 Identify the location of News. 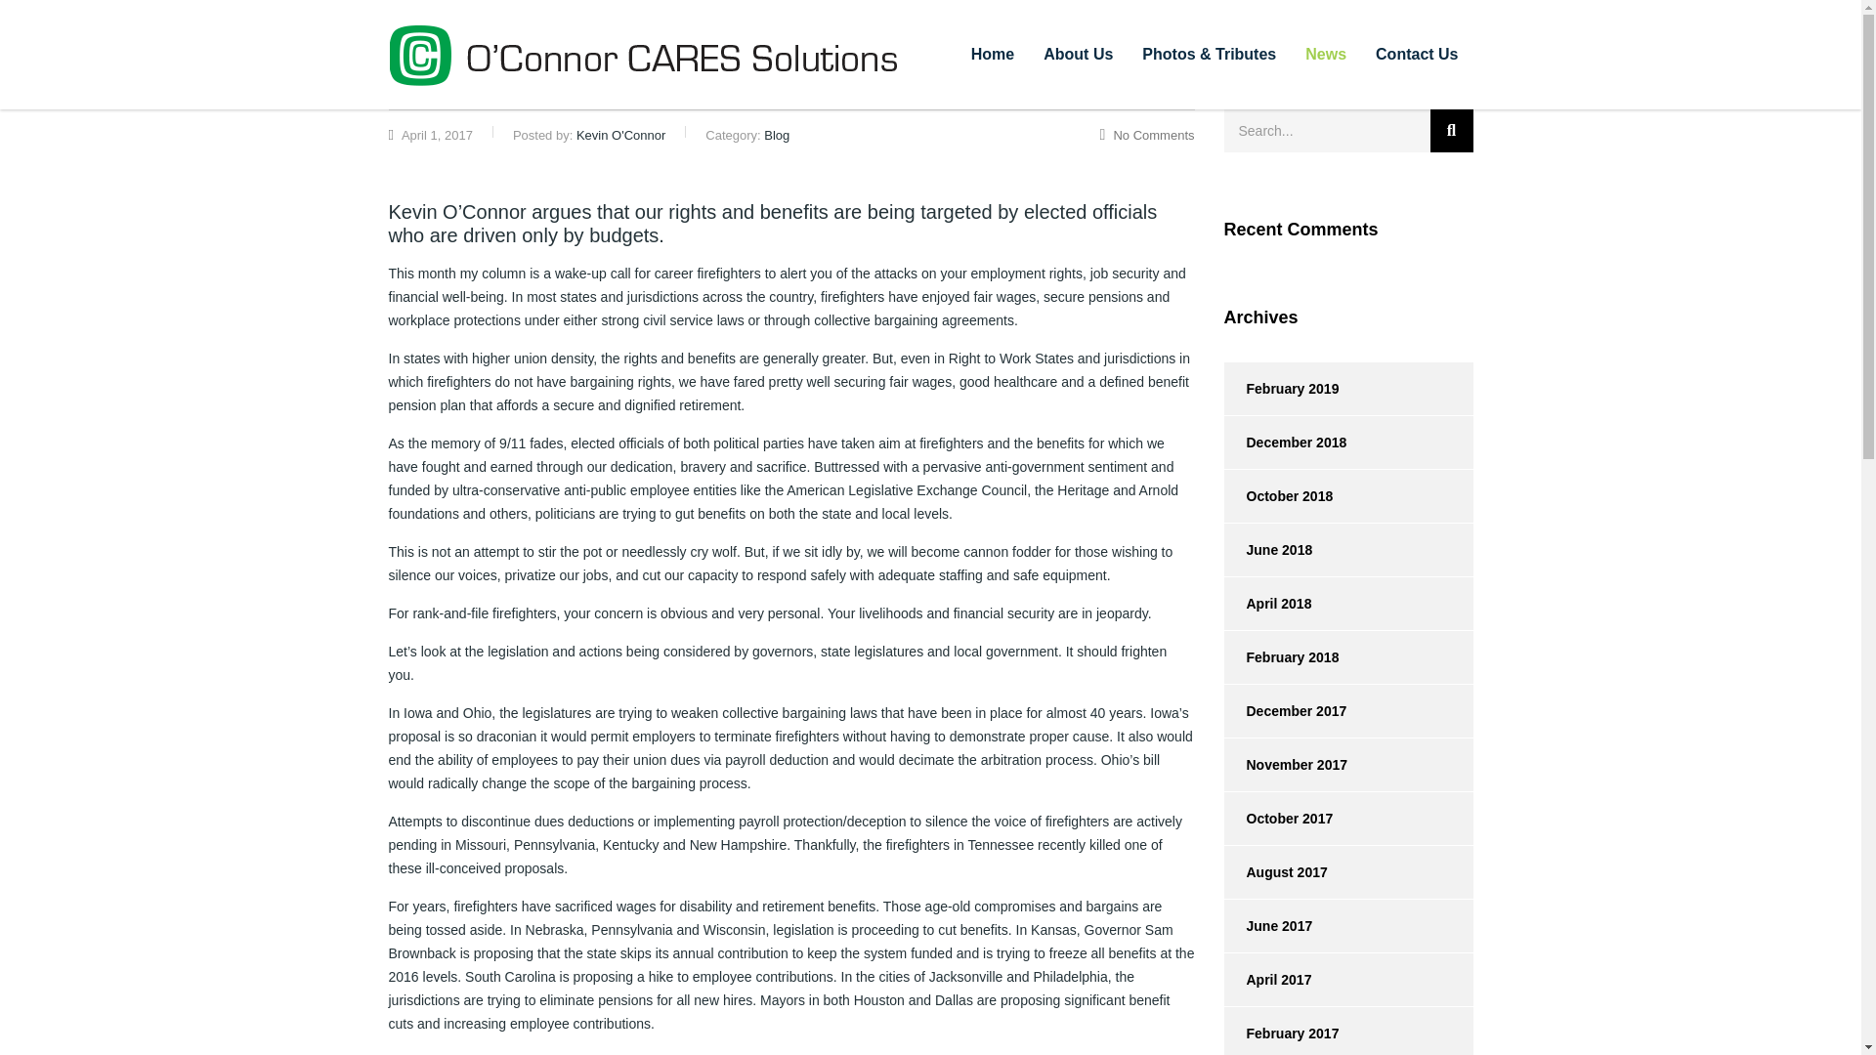
(1325, 55).